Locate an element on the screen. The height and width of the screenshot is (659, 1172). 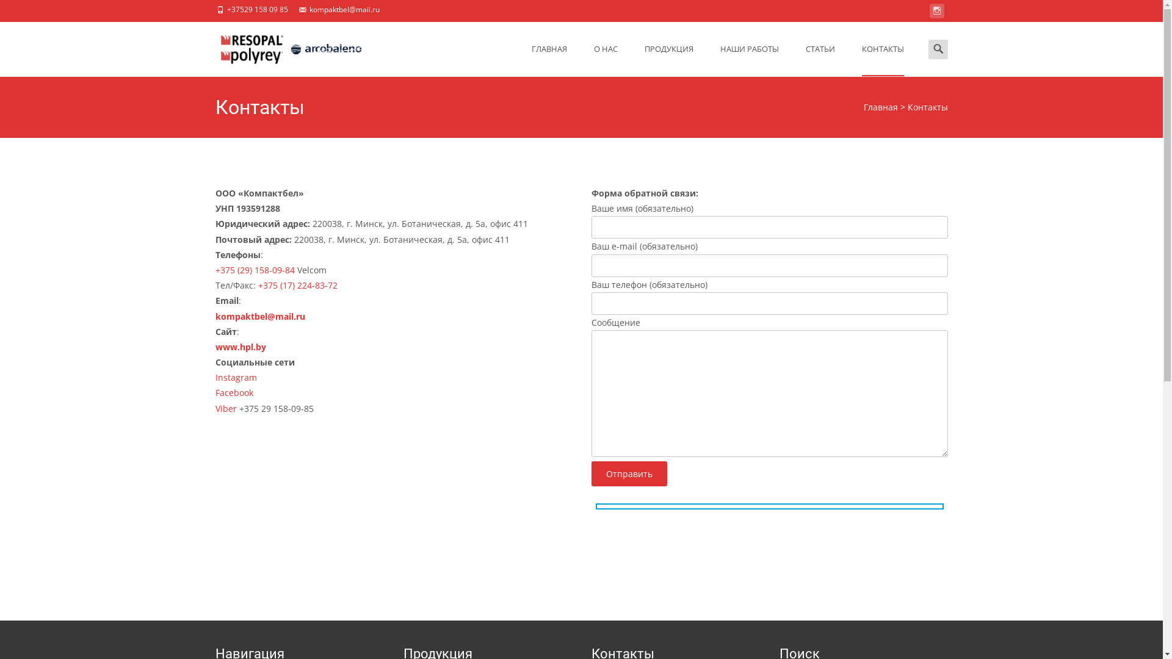
kompaktbel@mail.ru is located at coordinates (260, 316).